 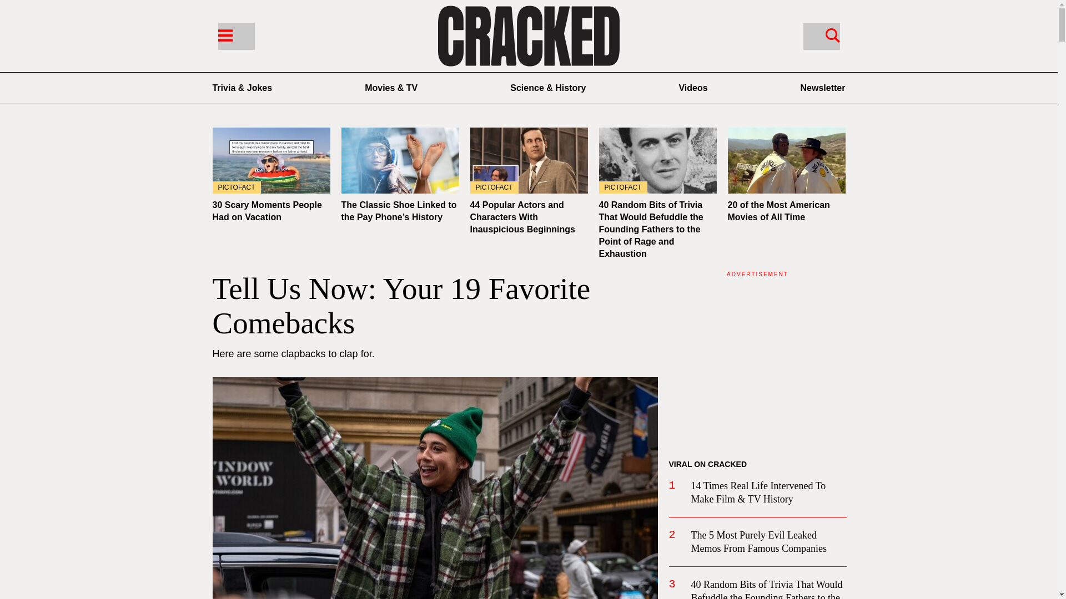 What do you see at coordinates (529, 160) in the screenshot?
I see `PICTOFACT` at bounding box center [529, 160].